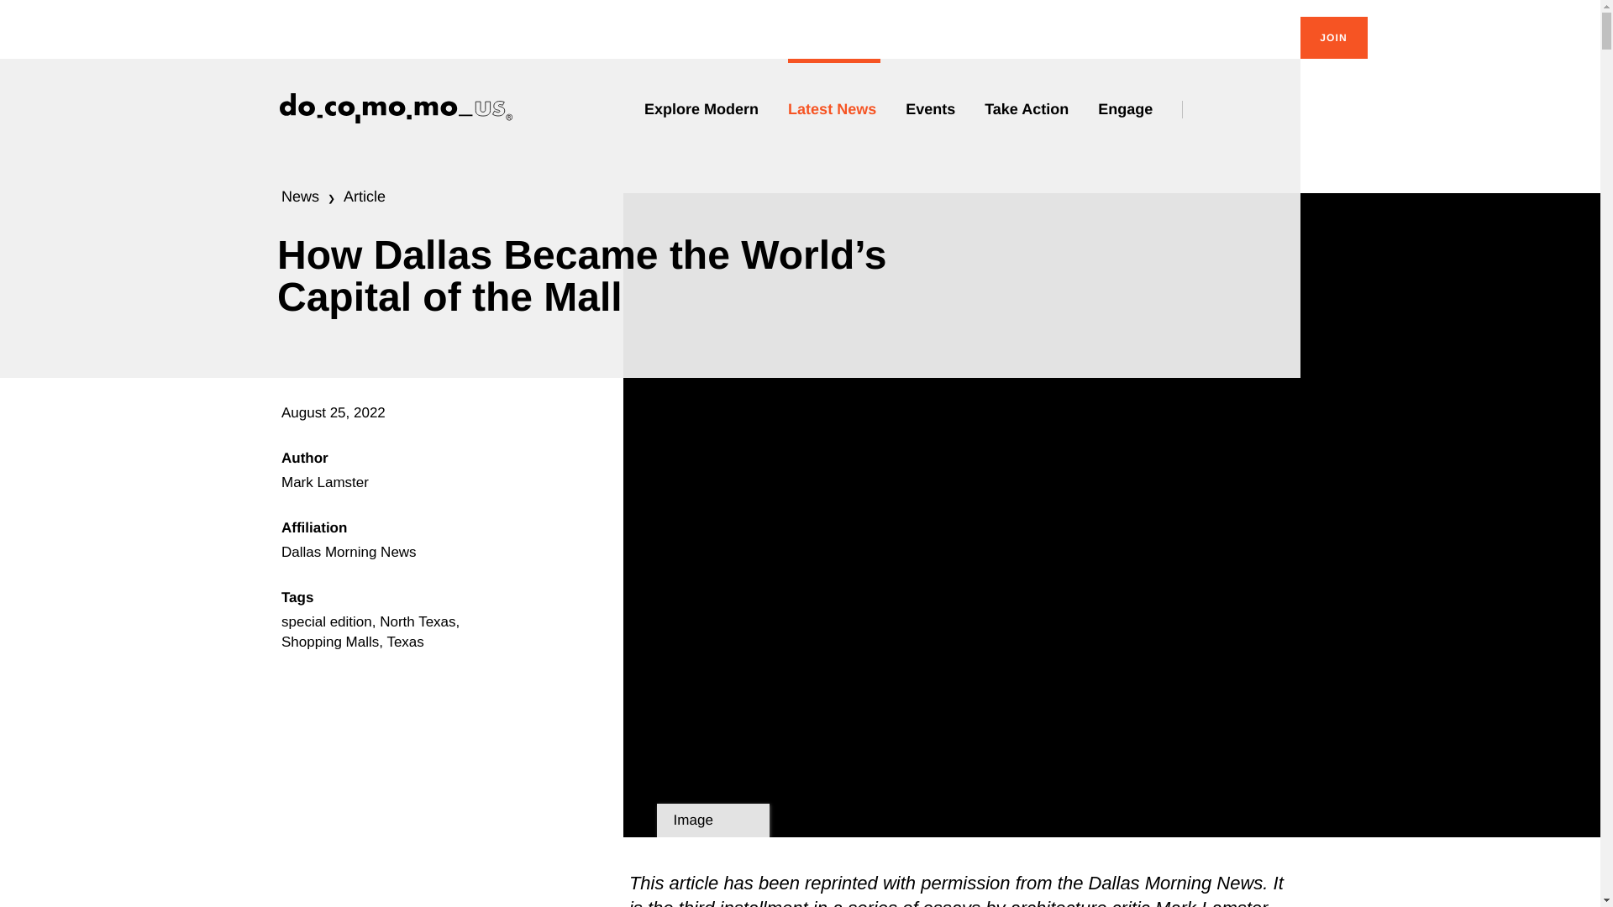 Image resolution: width=1613 pixels, height=907 pixels. What do you see at coordinates (1334, 38) in the screenshot?
I see `Join` at bounding box center [1334, 38].